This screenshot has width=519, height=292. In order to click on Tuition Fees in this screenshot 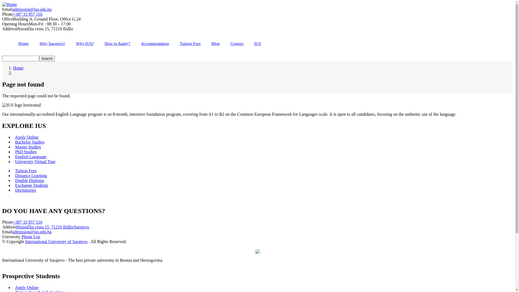, I will do `click(190, 43)`.